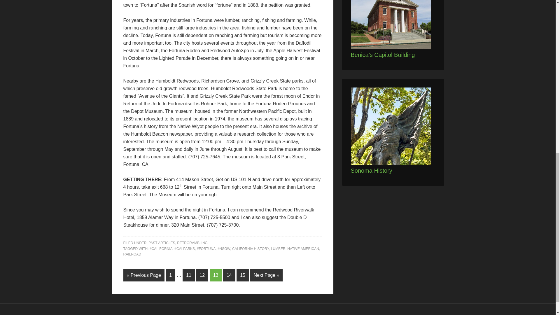 Image resolution: width=560 pixels, height=315 pixels. I want to click on LUMBER, so click(278, 249).